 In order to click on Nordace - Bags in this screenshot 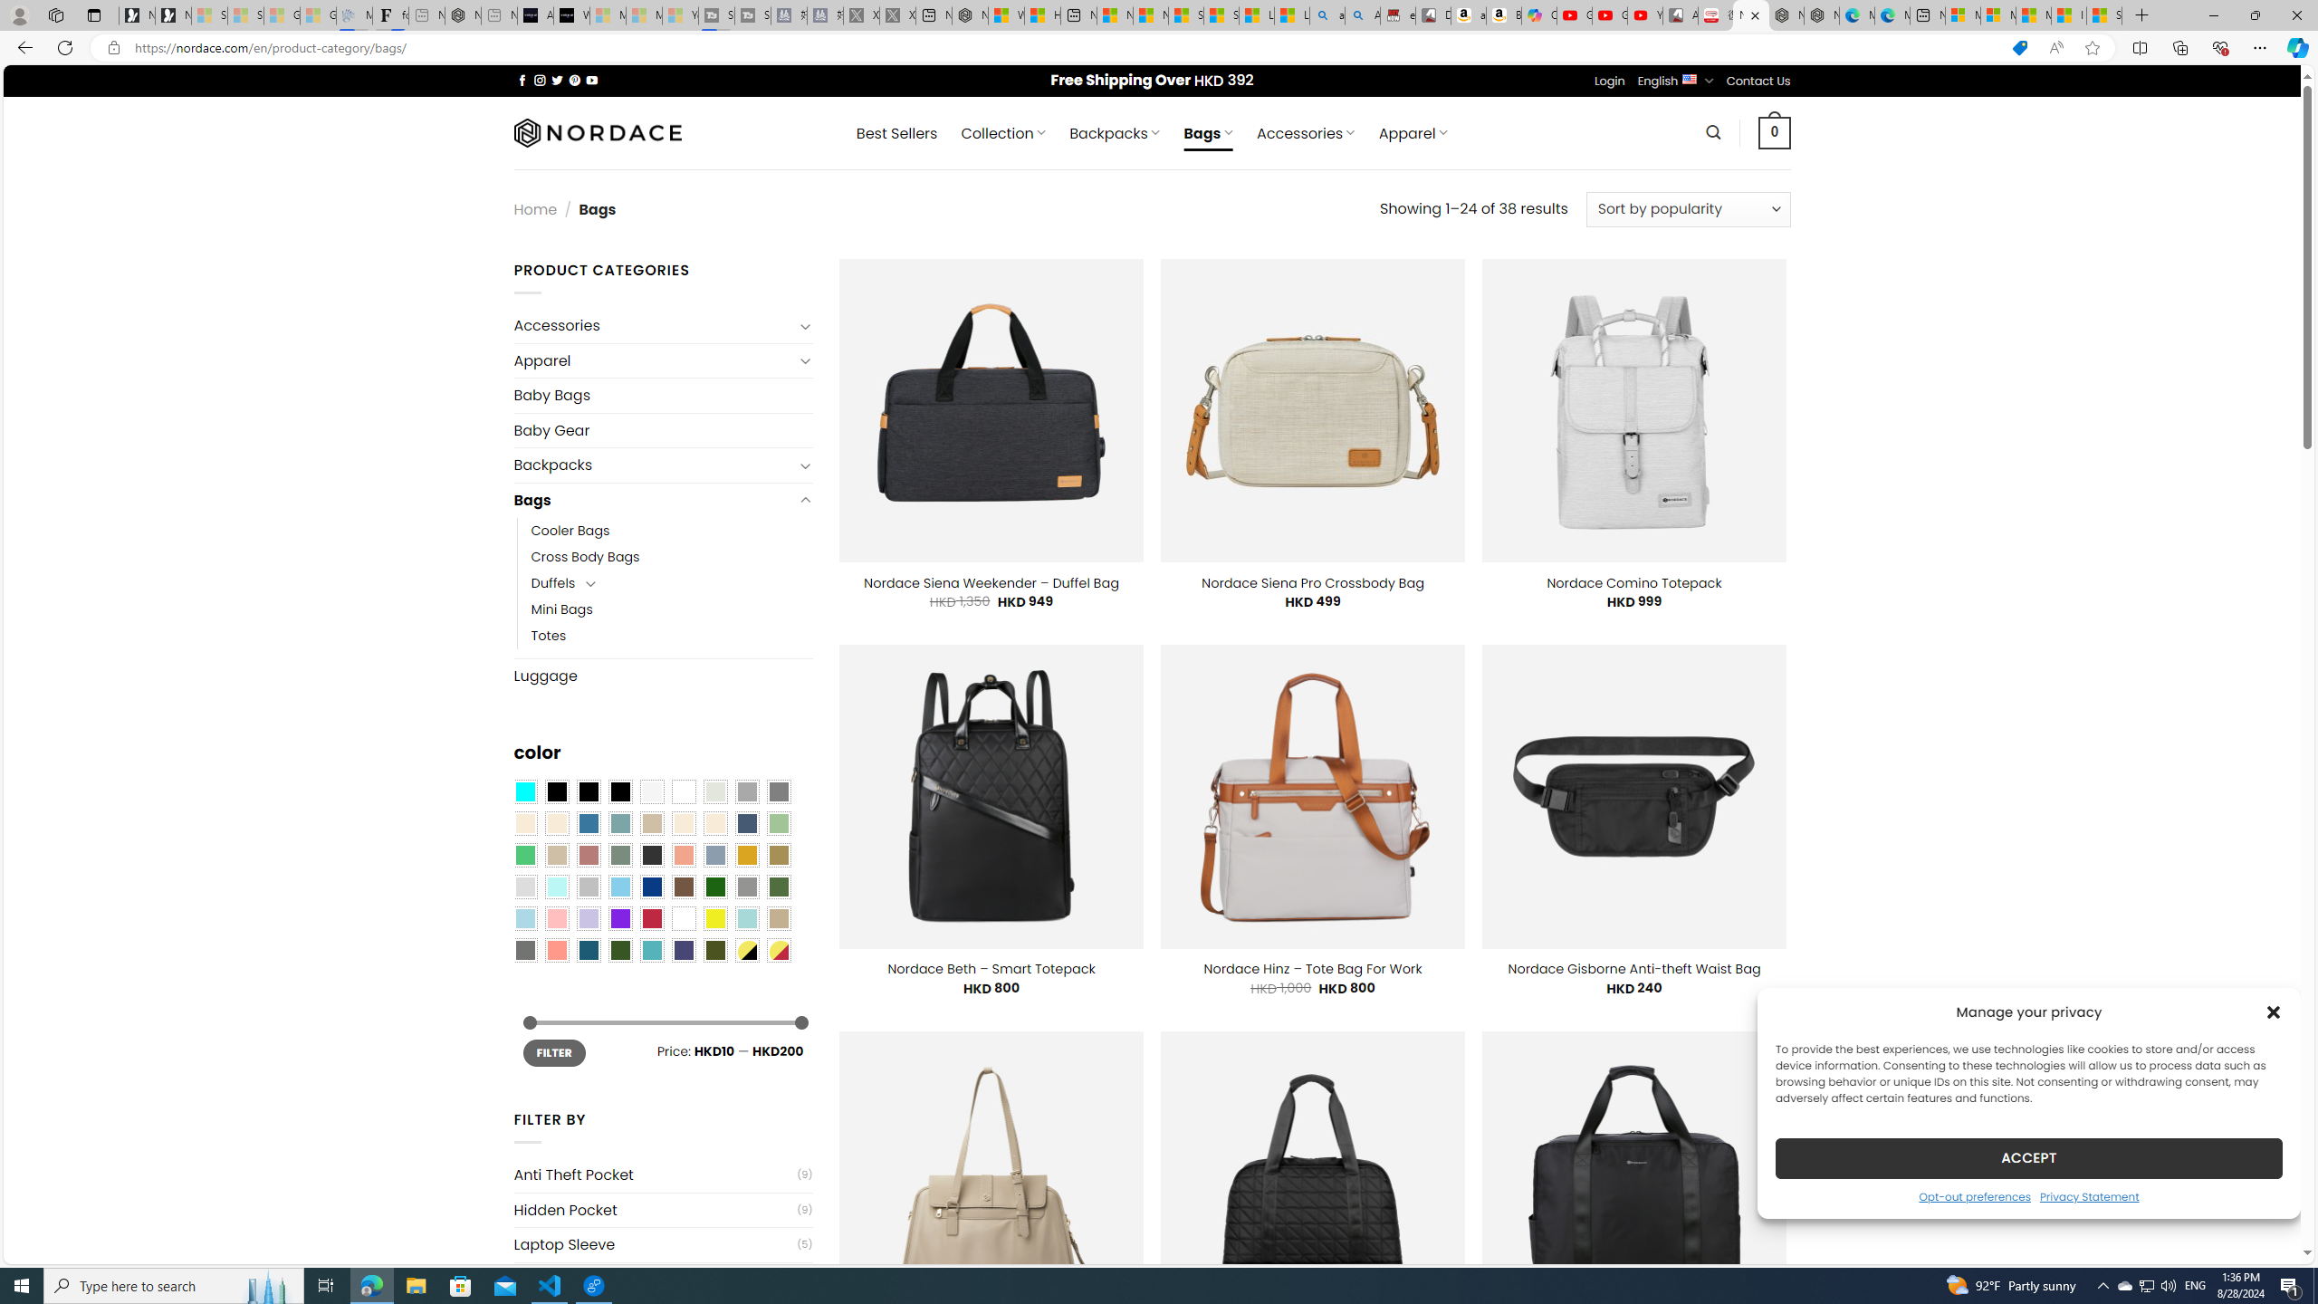, I will do `click(1751, 15)`.